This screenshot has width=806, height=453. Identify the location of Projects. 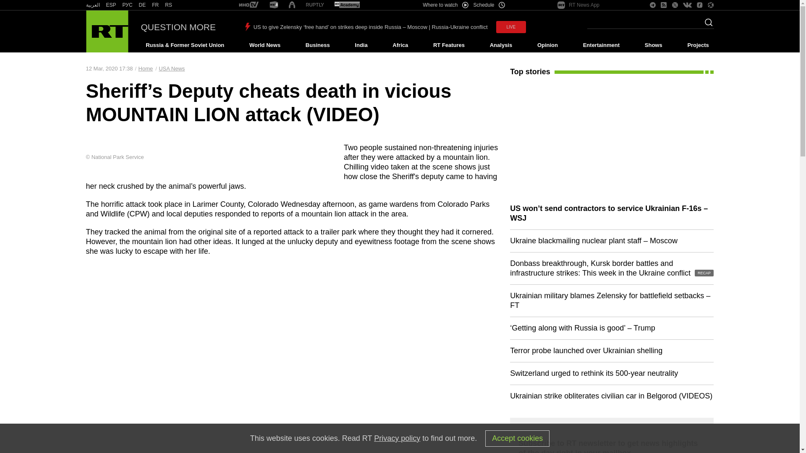
(699, 45).